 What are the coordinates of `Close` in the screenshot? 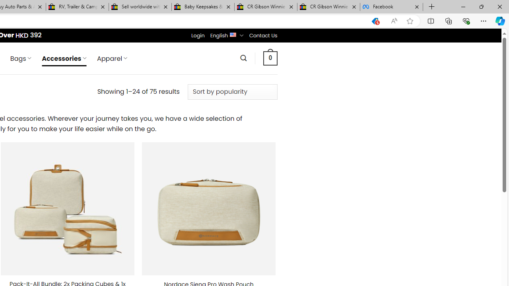 It's located at (499, 6).